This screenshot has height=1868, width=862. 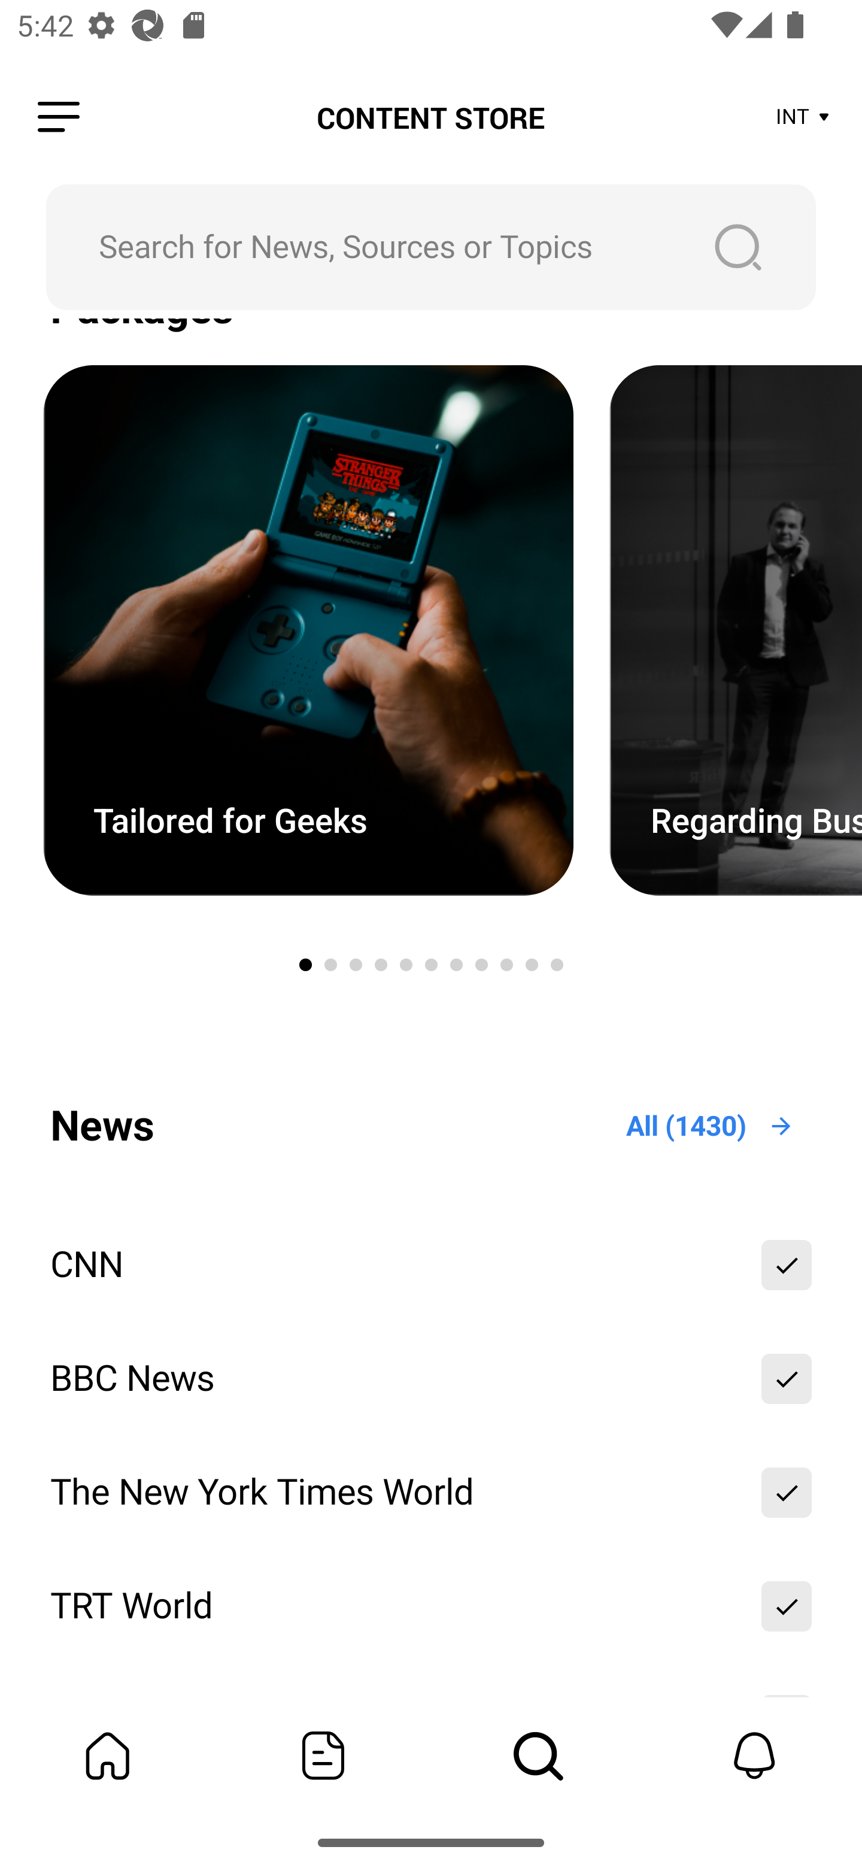 What do you see at coordinates (431, 1264) in the screenshot?
I see `CNN Add To My Bundle` at bounding box center [431, 1264].